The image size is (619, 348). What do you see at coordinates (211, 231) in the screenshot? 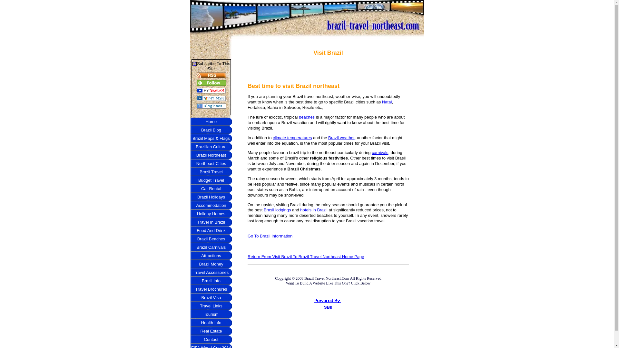
I see `Food And Drink` at bounding box center [211, 231].